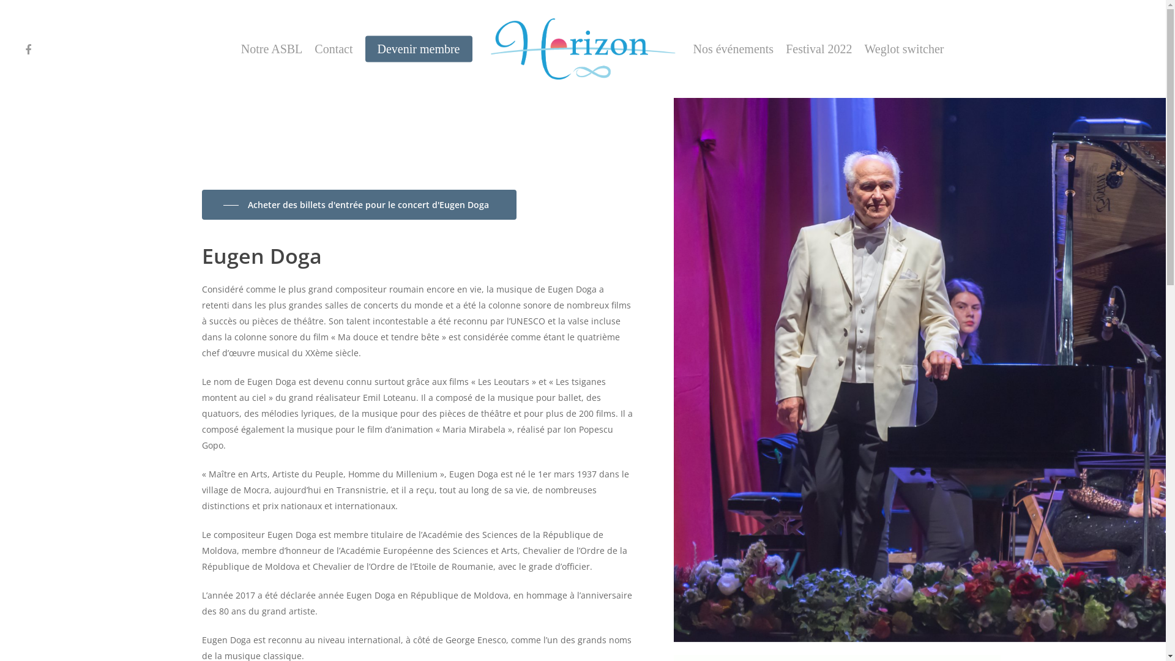 The image size is (1175, 661). Describe the element at coordinates (334, 49) in the screenshot. I see `Contact` at that location.